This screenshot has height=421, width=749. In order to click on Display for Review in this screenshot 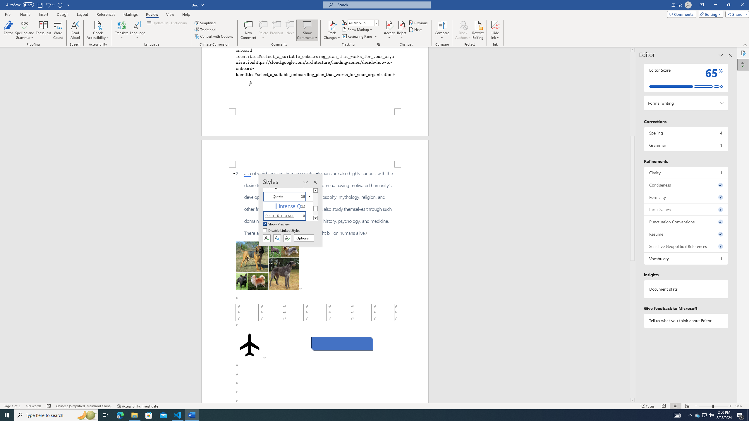, I will do `click(363, 23)`.